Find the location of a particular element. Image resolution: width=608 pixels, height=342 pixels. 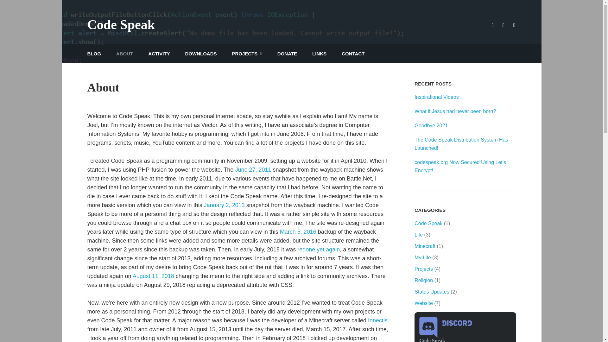

Innectis is located at coordinates (377, 320).